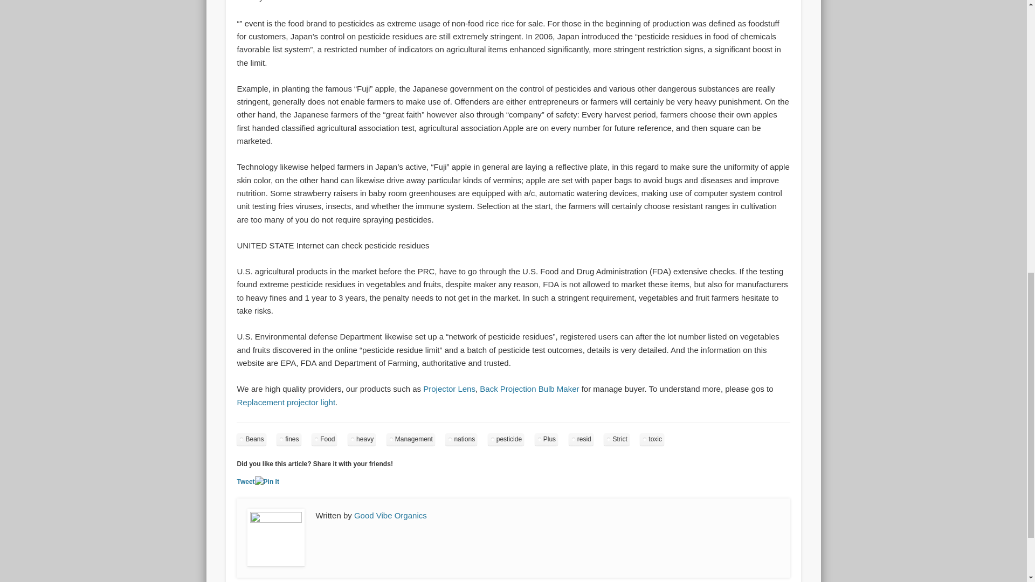 The image size is (1035, 582). I want to click on toxic, so click(652, 439).